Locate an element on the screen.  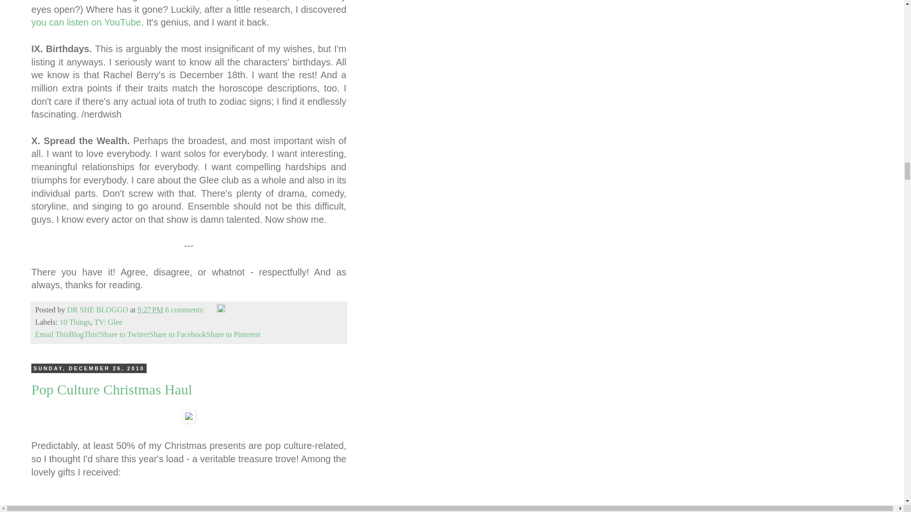
Email This is located at coordinates (52, 334).